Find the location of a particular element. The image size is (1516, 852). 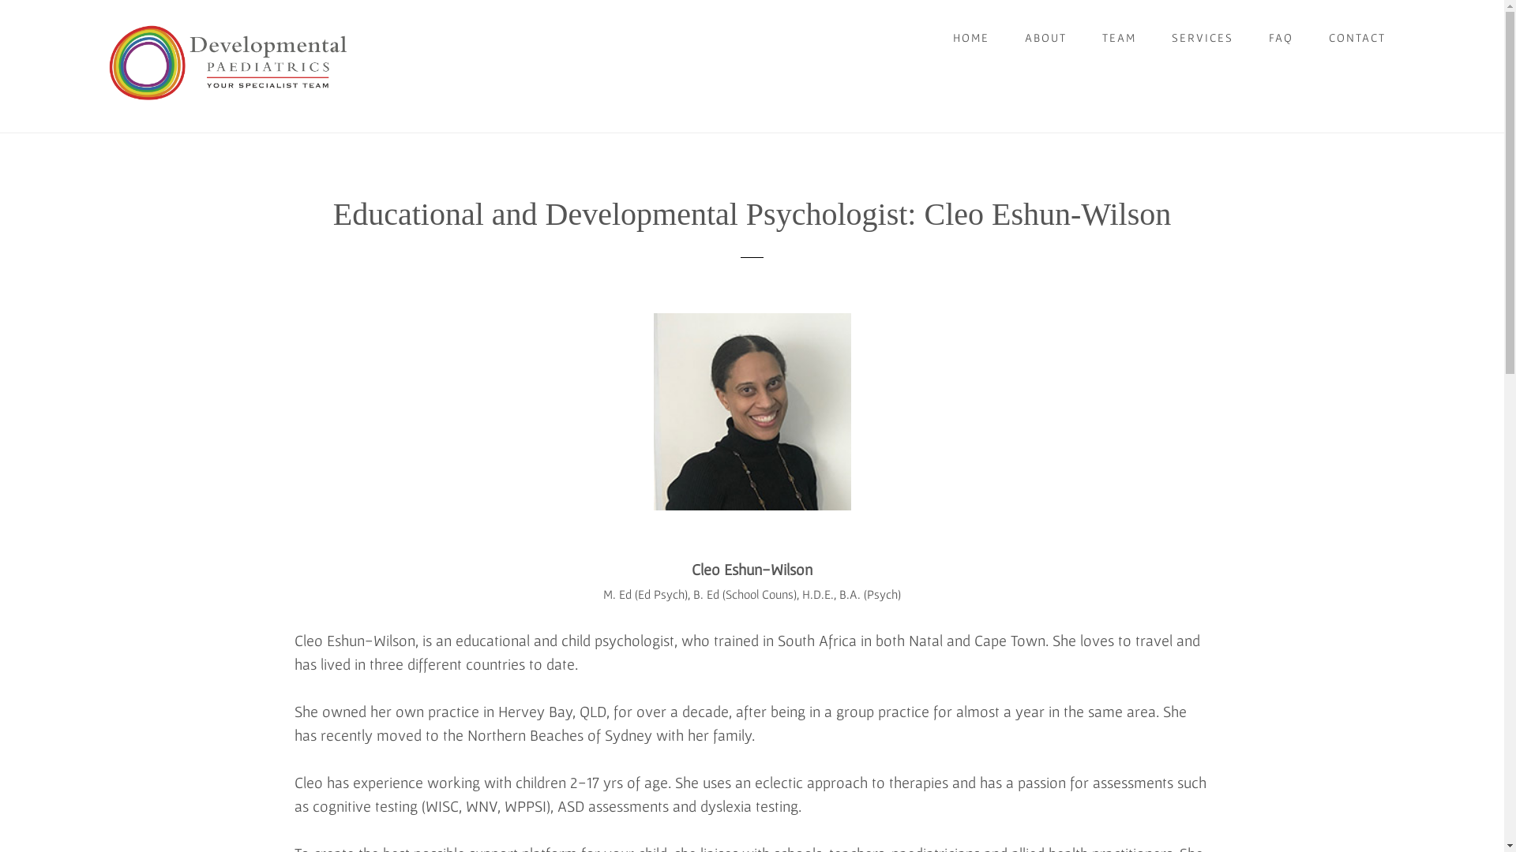

SERVICES is located at coordinates (1203, 38).